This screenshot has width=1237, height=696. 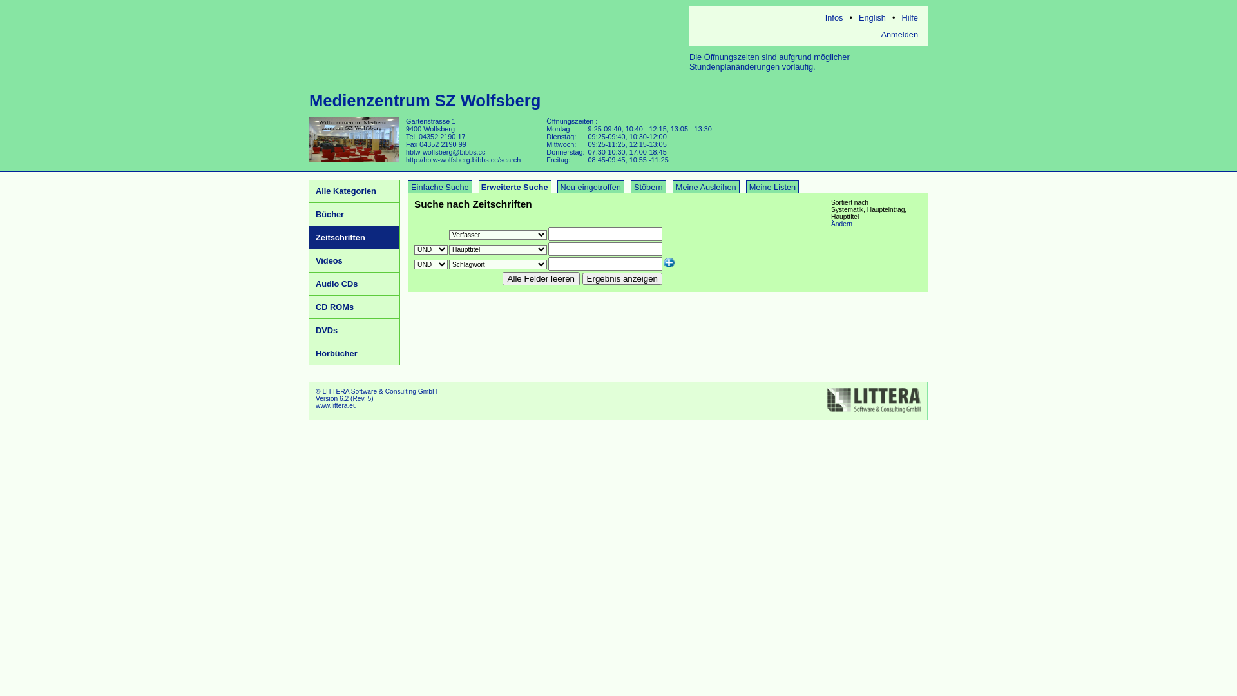 I want to click on http://hblw-wolfsberg.bibbs.cc/search, so click(x=463, y=160).